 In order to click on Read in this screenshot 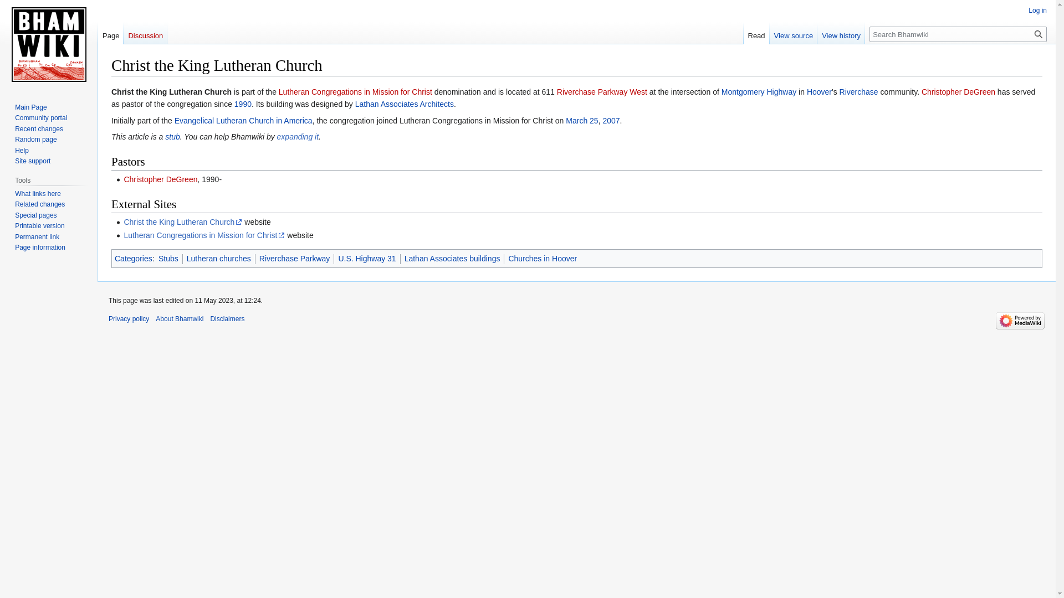, I will do `click(756, 33)`.